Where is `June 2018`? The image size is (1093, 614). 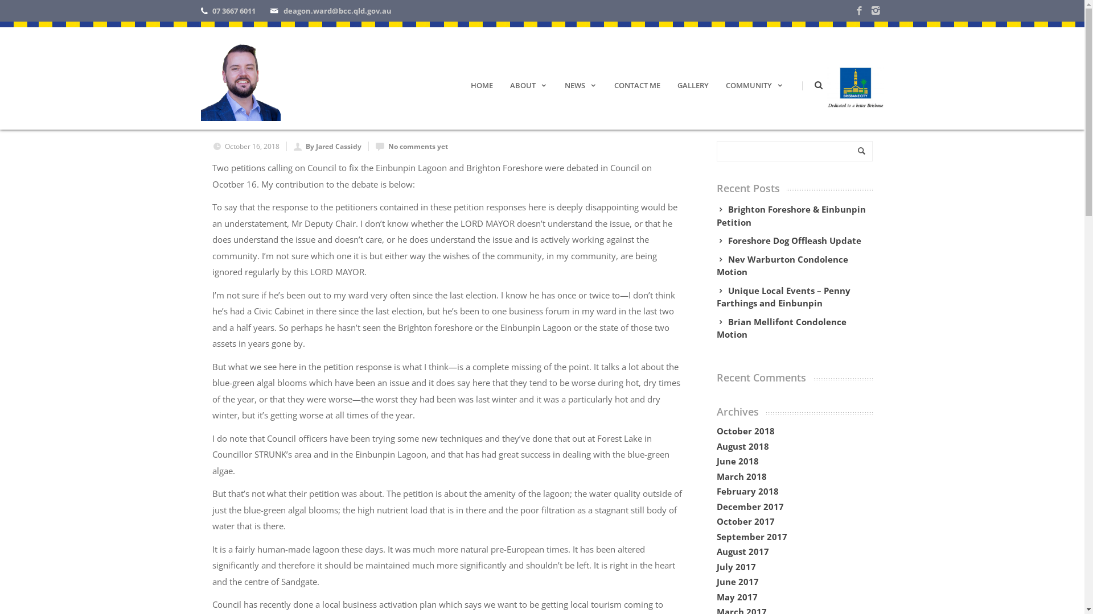 June 2018 is located at coordinates (737, 461).